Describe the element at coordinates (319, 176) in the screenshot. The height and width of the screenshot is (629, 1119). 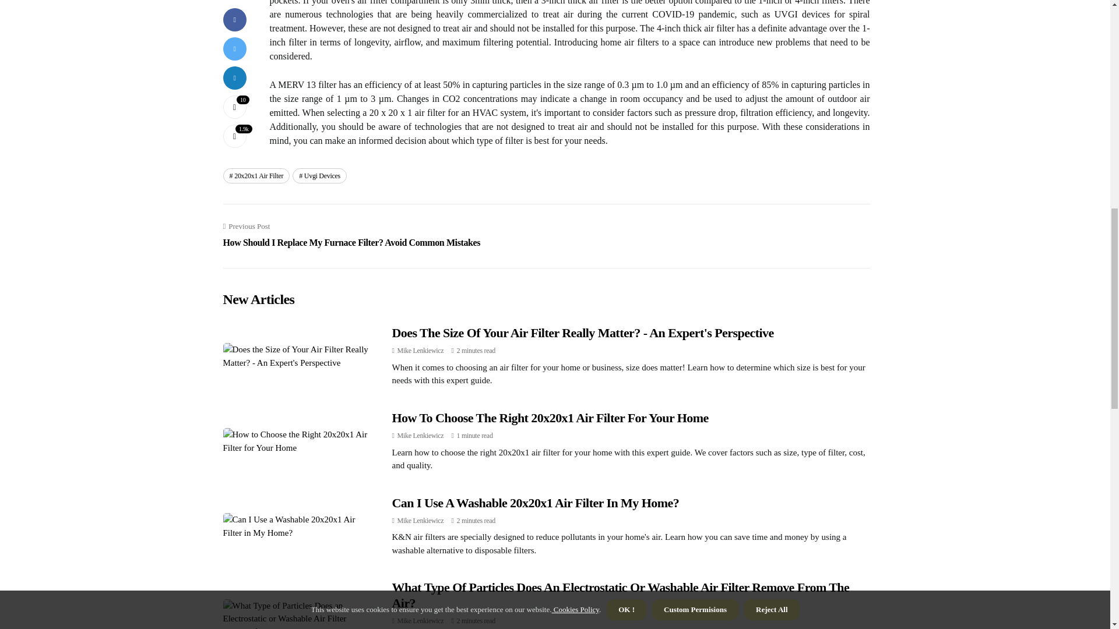
I see `Uvgi Devices` at that location.